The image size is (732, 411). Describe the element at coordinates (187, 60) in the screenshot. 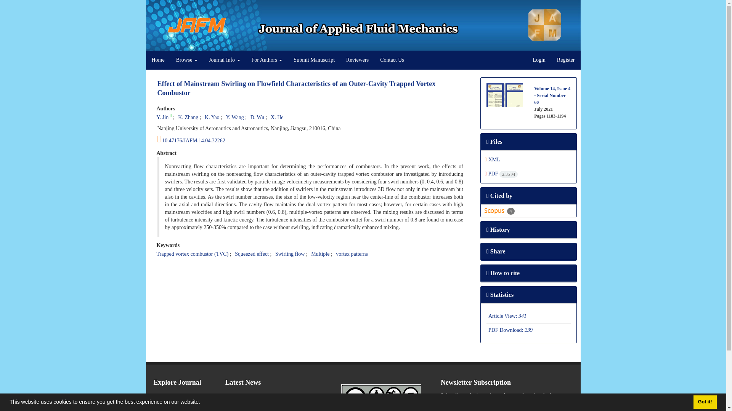

I see `Browse` at that location.